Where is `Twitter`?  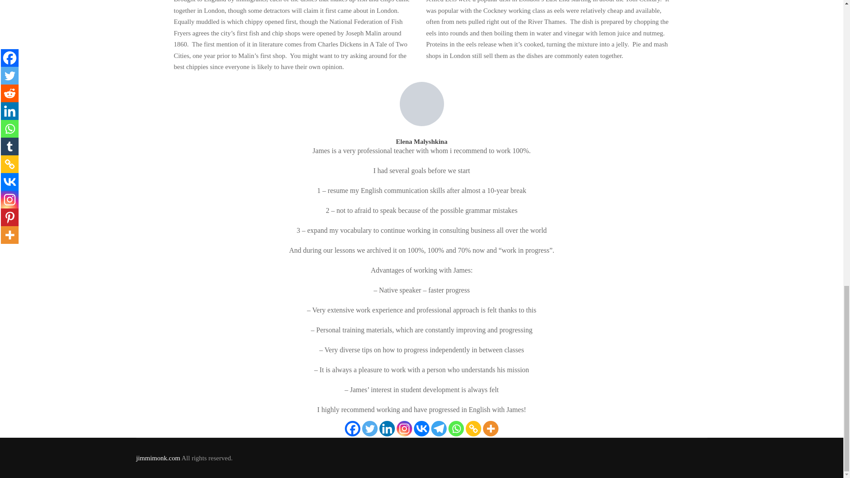 Twitter is located at coordinates (369, 428).